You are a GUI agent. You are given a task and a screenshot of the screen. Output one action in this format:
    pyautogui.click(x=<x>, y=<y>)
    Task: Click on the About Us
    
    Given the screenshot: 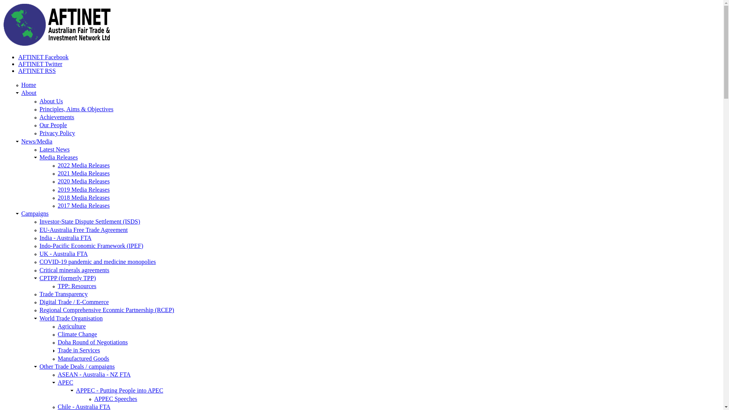 What is the action you would take?
    pyautogui.click(x=51, y=101)
    